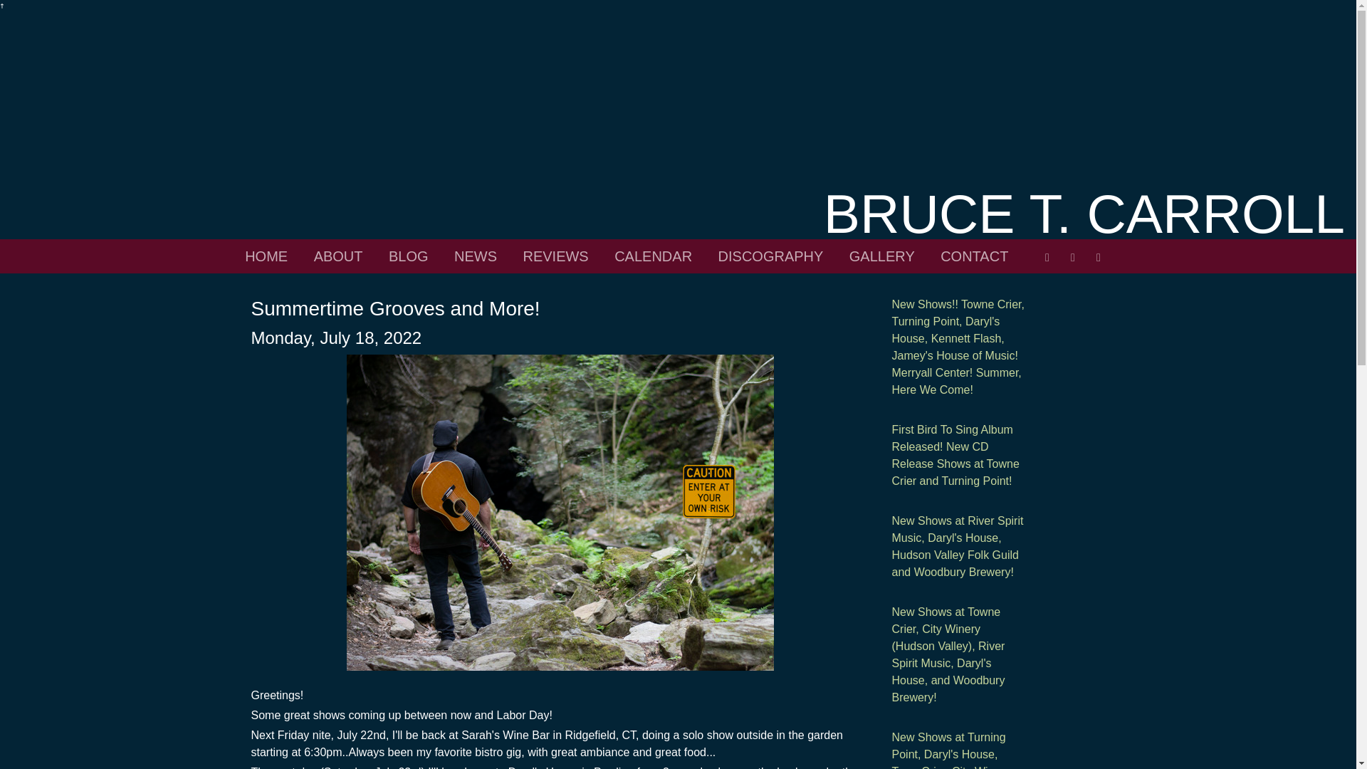 The height and width of the screenshot is (769, 1367). What do you see at coordinates (1084, 214) in the screenshot?
I see `BRUCE T. CARROLL` at bounding box center [1084, 214].